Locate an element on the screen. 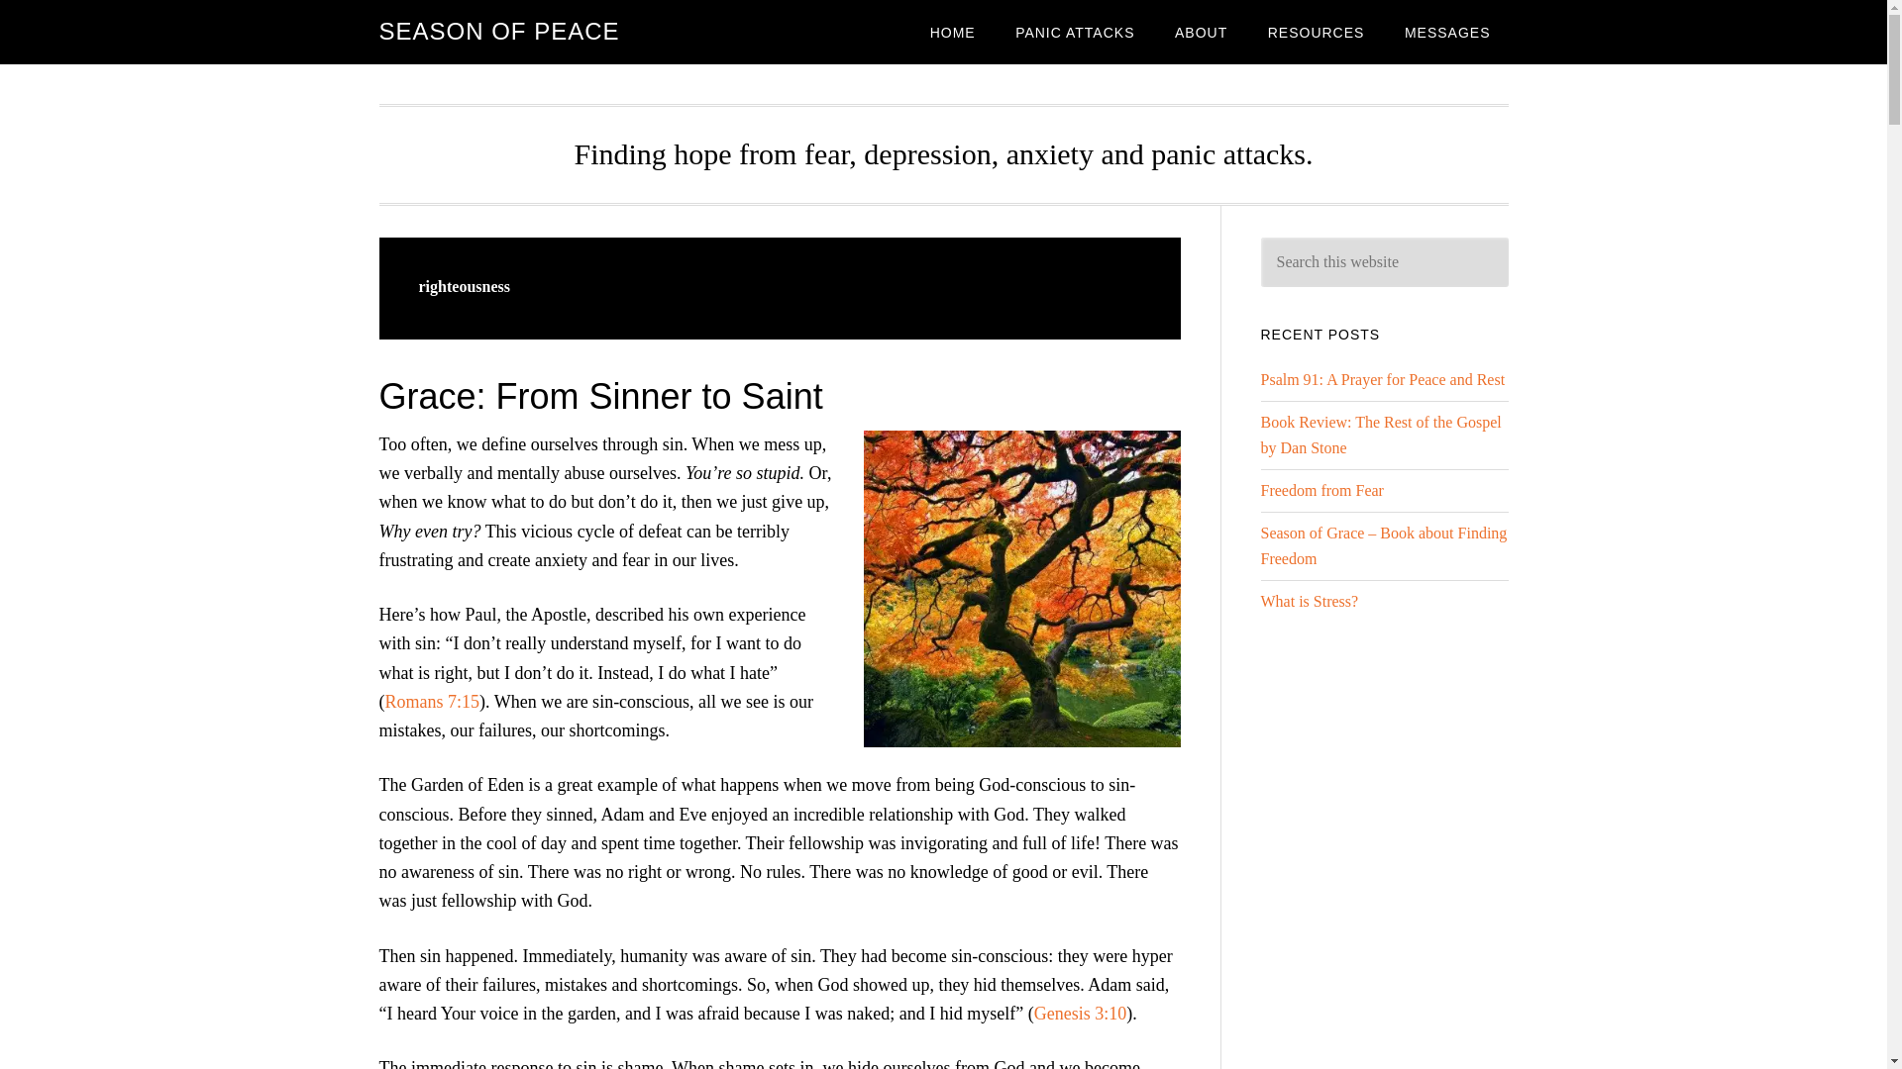 Image resolution: width=1902 pixels, height=1069 pixels. Grace: From Sinner to Saint is located at coordinates (1022, 588).